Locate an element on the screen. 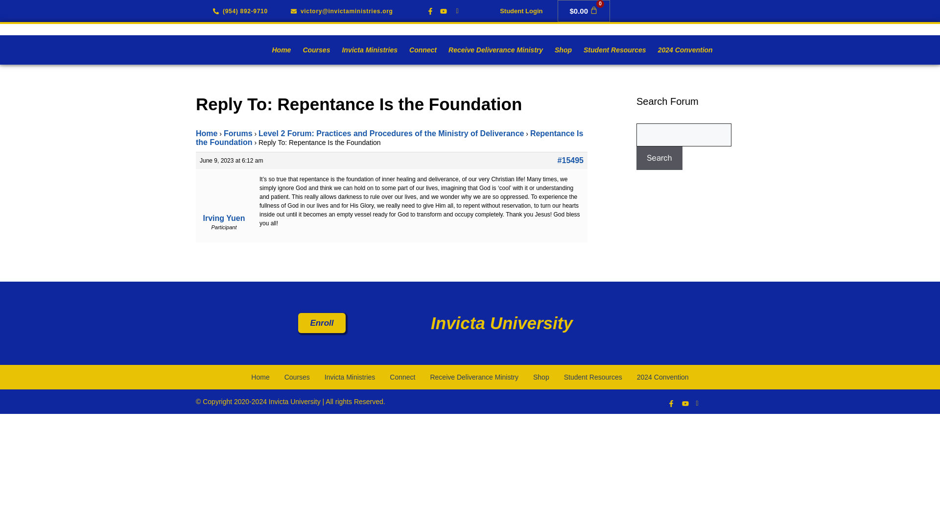 The image size is (940, 529). Receive Deliverance Ministry is located at coordinates (496, 44).